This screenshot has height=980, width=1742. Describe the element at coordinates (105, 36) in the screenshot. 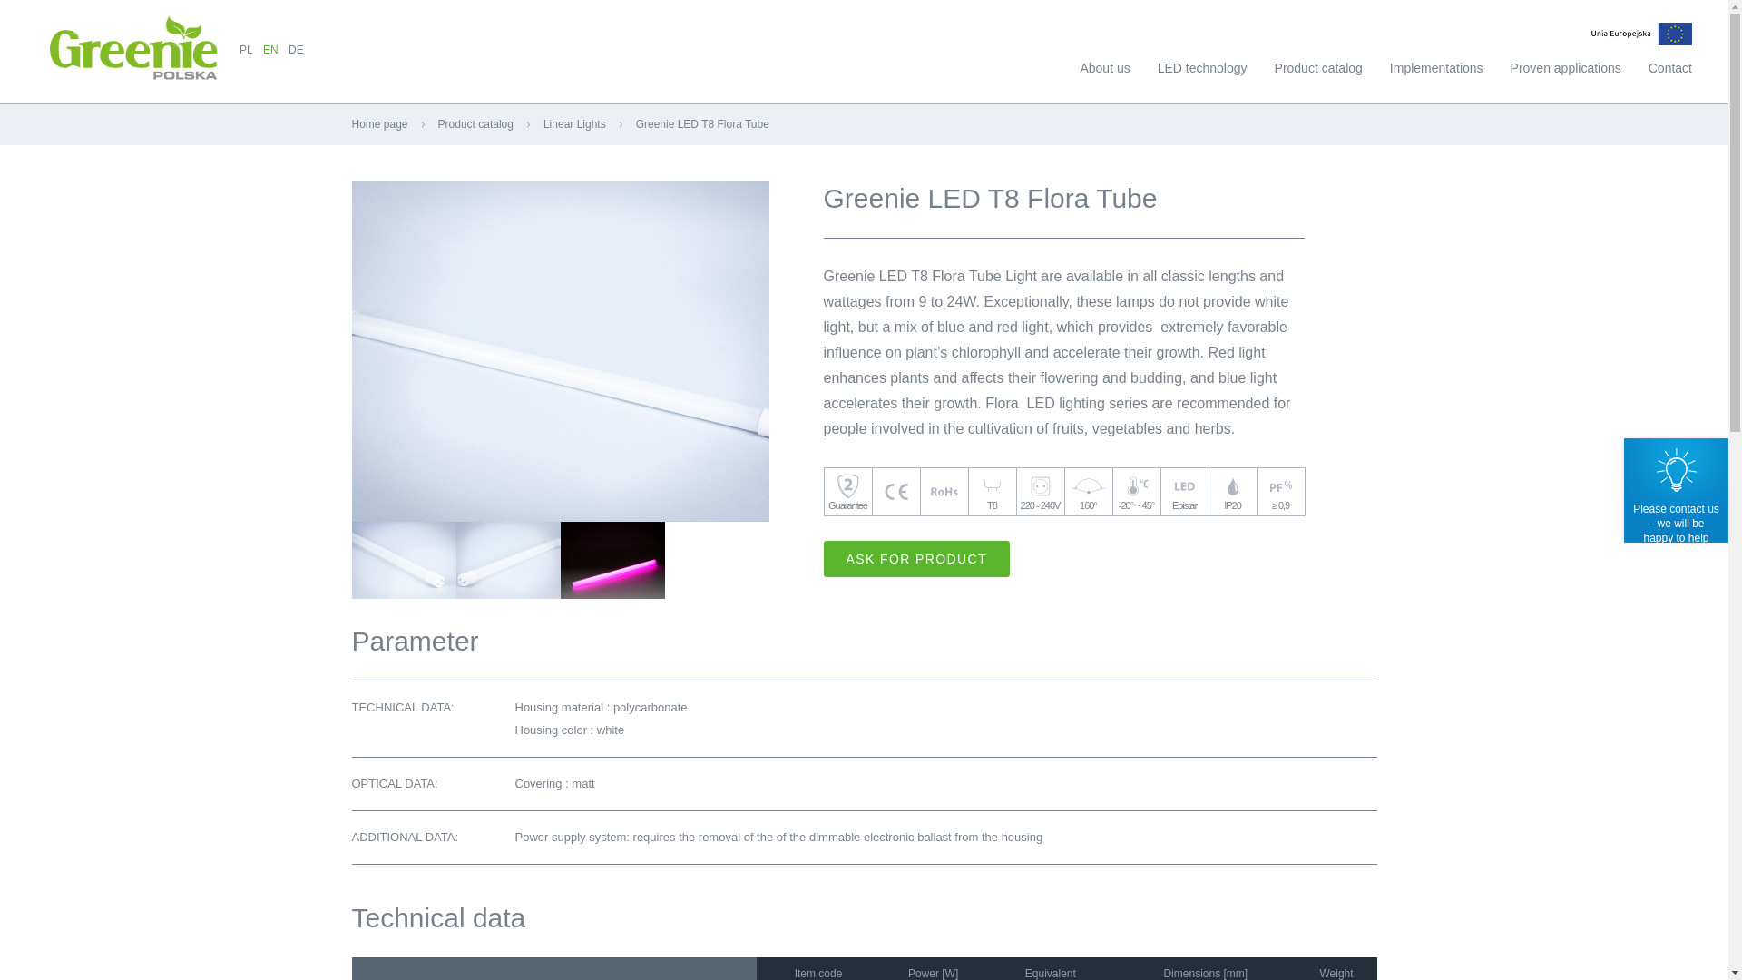

I see `Greenie World` at that location.